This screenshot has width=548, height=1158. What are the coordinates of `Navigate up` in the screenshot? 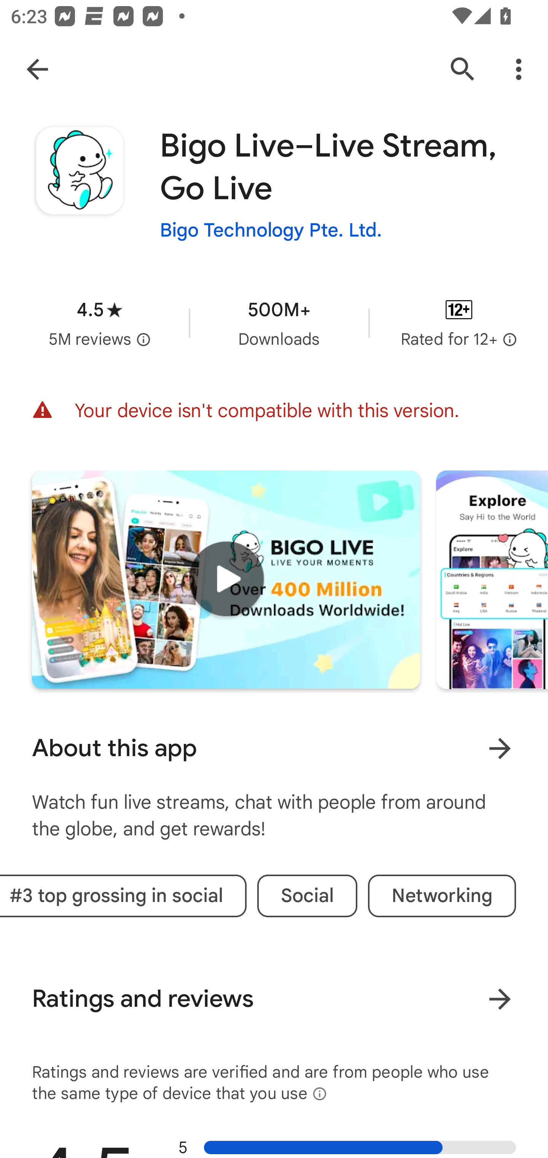 It's located at (37, 69).